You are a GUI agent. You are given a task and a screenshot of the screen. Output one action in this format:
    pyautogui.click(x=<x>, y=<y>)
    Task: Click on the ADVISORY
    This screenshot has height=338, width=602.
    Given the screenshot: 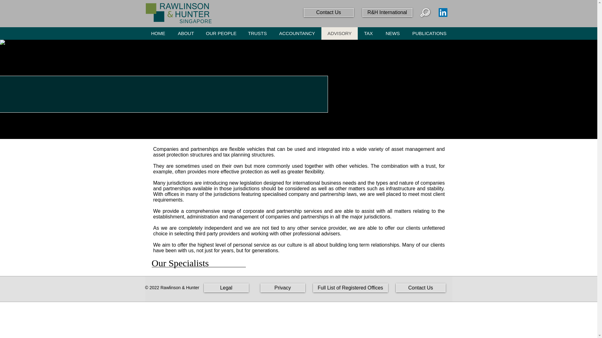 What is the action you would take?
    pyautogui.click(x=339, y=33)
    